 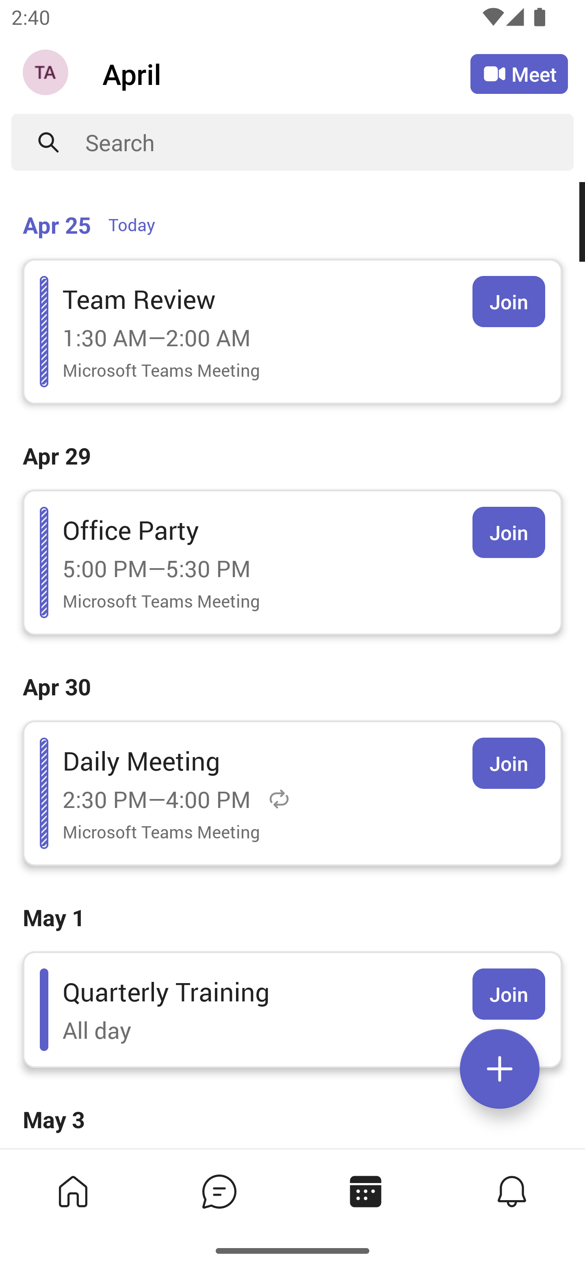 I want to click on Home tab,1 of 4, not selected, so click(x=73, y=1191).